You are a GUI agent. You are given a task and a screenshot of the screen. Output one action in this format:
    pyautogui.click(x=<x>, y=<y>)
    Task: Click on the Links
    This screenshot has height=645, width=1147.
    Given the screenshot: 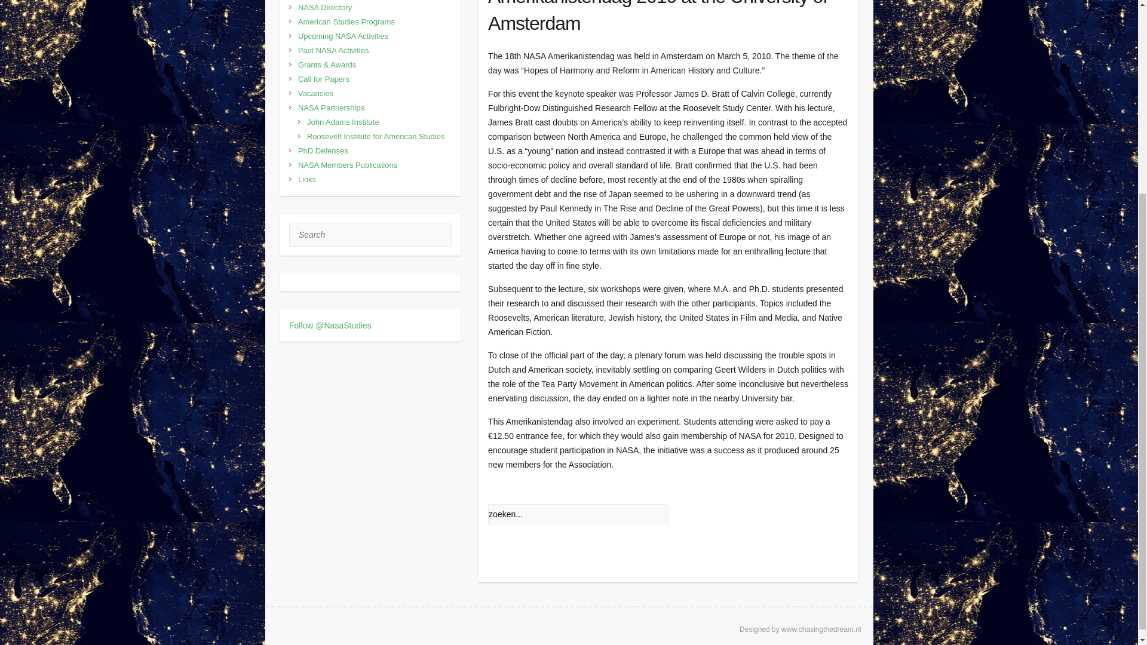 What is the action you would take?
    pyautogui.click(x=307, y=179)
    